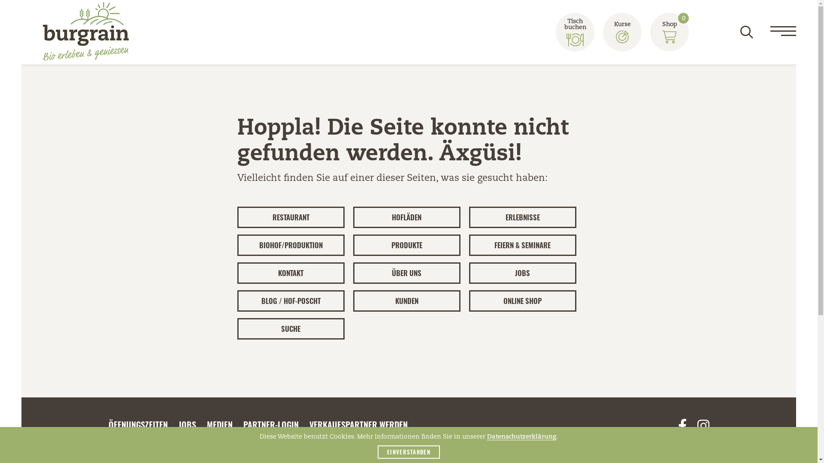 The height and width of the screenshot is (463, 824). I want to click on RESTAURANT, so click(291, 217).